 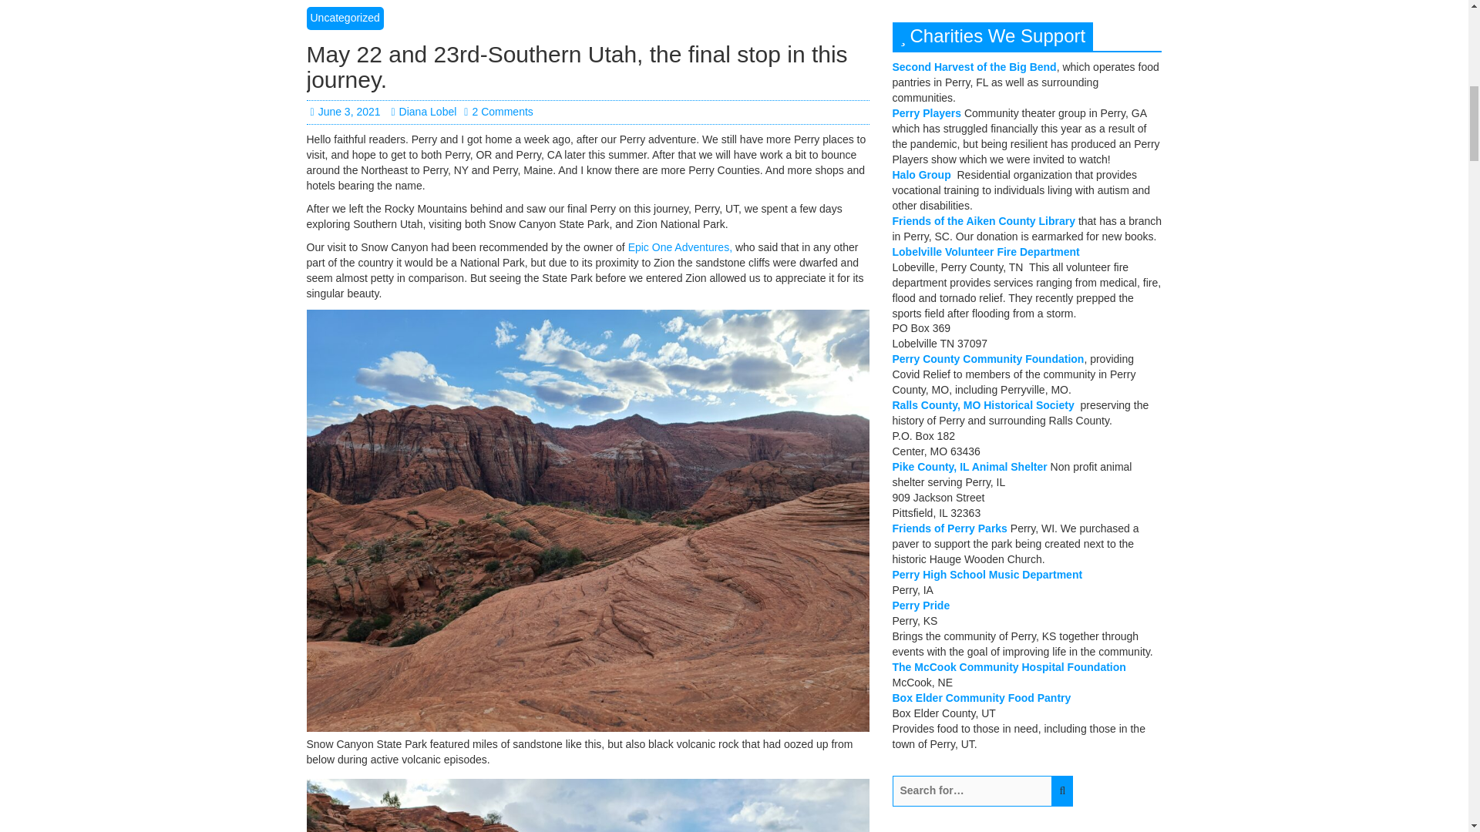 I want to click on Lobelville Volunteer Fire Department, so click(x=986, y=251).